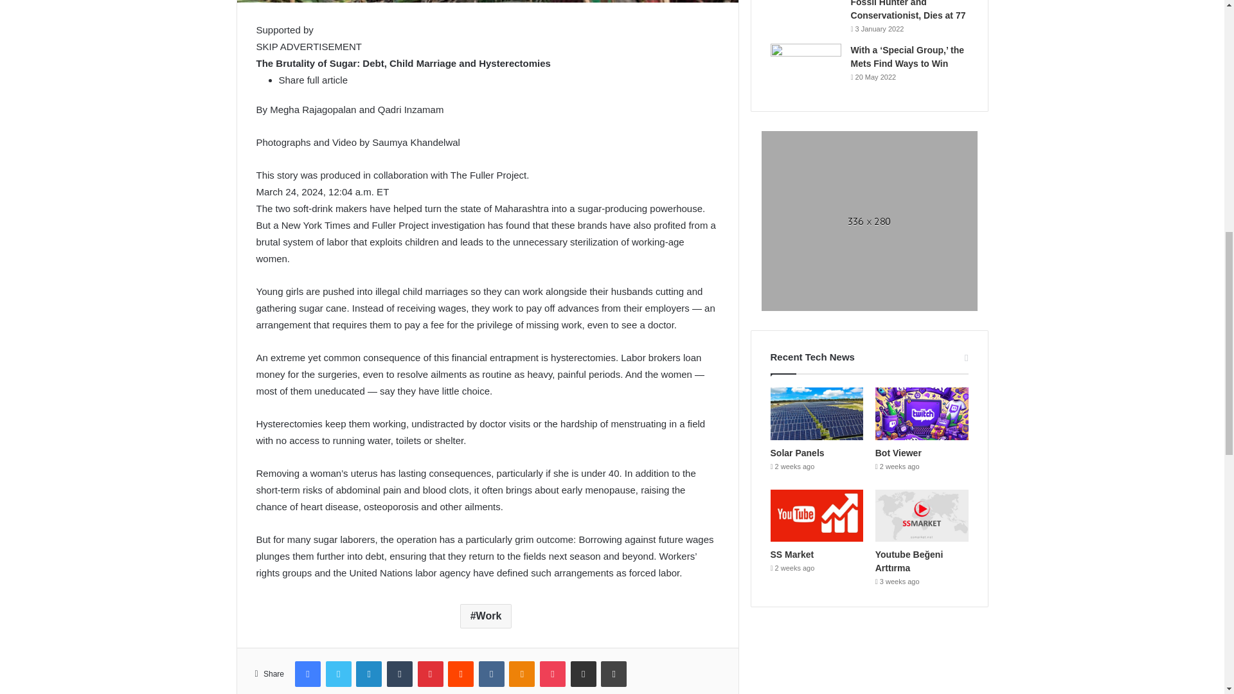 Image resolution: width=1234 pixels, height=694 pixels. Describe the element at coordinates (486, 616) in the screenshot. I see `Work` at that location.